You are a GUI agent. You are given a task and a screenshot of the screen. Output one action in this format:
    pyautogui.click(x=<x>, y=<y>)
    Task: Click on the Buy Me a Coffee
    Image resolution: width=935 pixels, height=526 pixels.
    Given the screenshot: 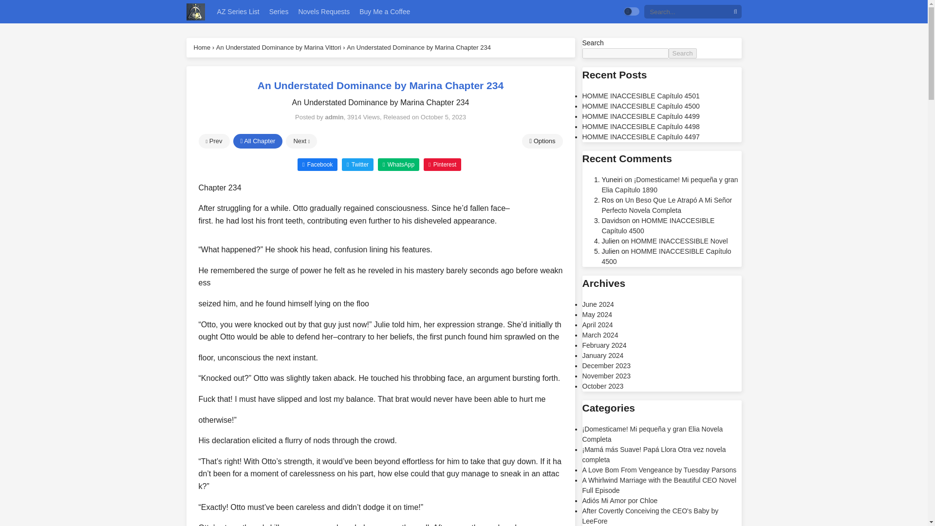 What is the action you would take?
    pyautogui.click(x=385, y=12)
    